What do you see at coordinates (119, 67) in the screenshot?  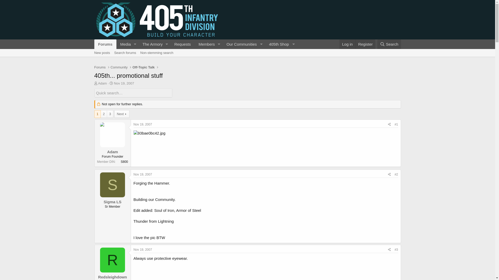 I see `Community` at bounding box center [119, 67].